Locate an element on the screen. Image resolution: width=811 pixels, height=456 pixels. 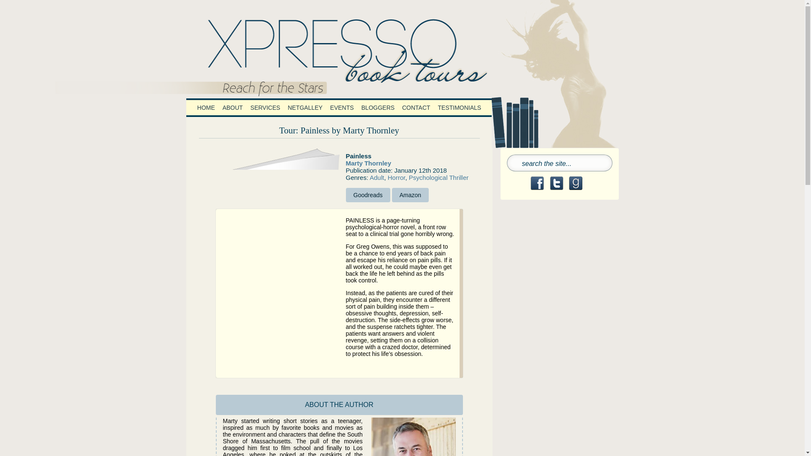
TESTIMONIALS is located at coordinates (460, 107).